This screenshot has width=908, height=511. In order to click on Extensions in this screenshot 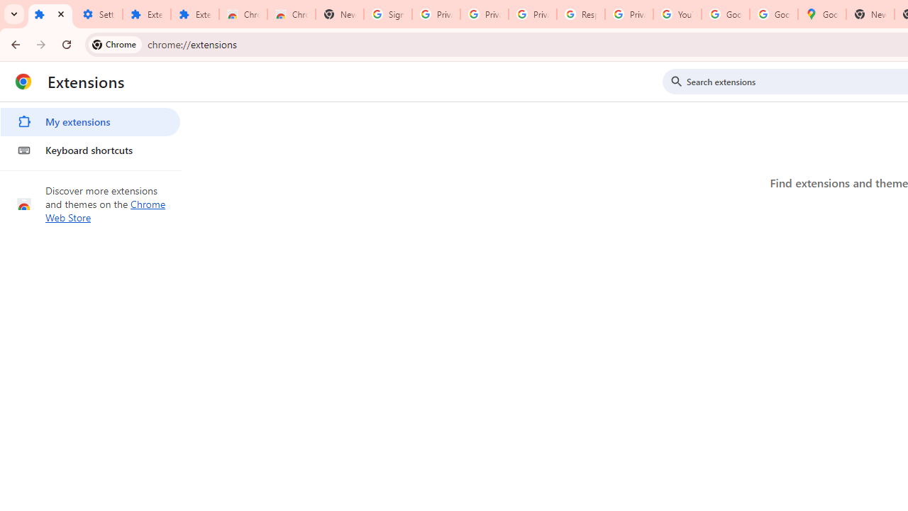, I will do `click(146, 14)`.